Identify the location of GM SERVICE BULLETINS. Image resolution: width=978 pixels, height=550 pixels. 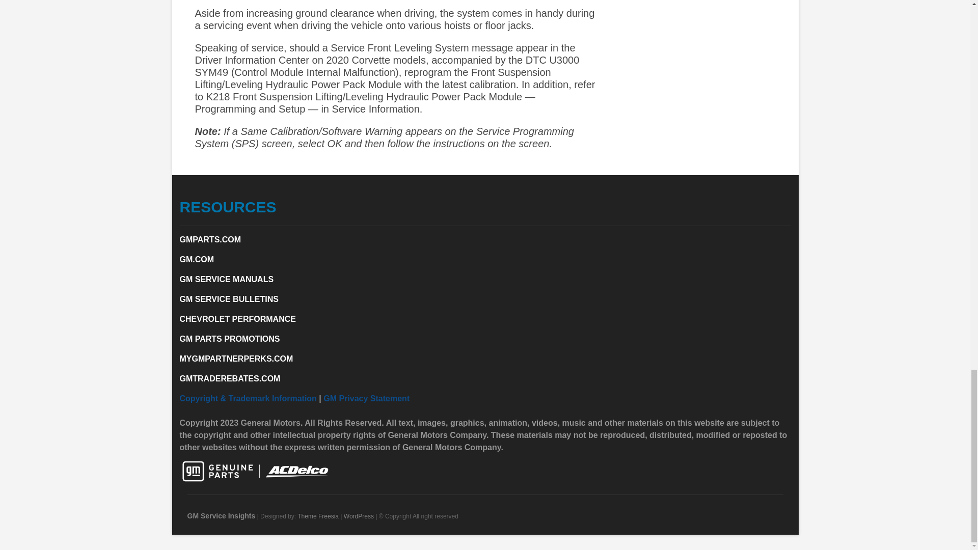
(228, 299).